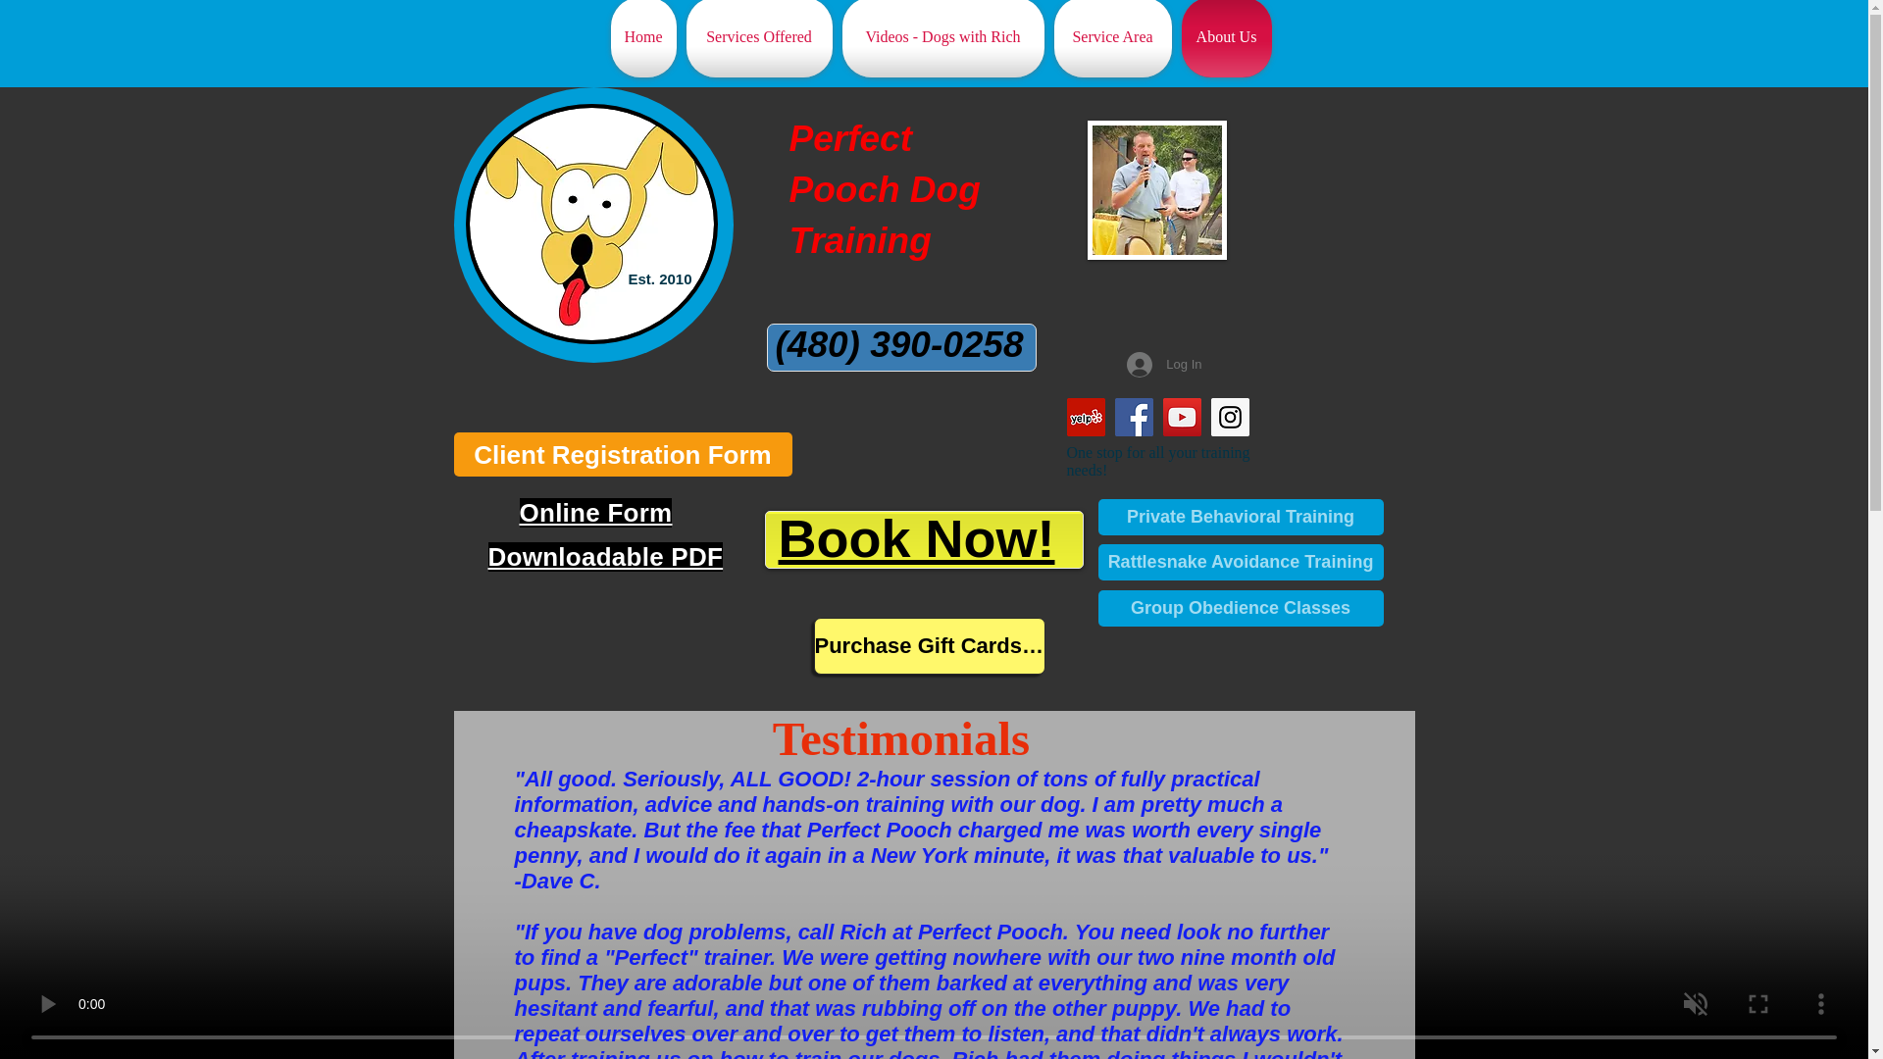 The height and width of the screenshot is (1059, 1883). Describe the element at coordinates (1241, 608) in the screenshot. I see `Group Obedience Classes` at that location.